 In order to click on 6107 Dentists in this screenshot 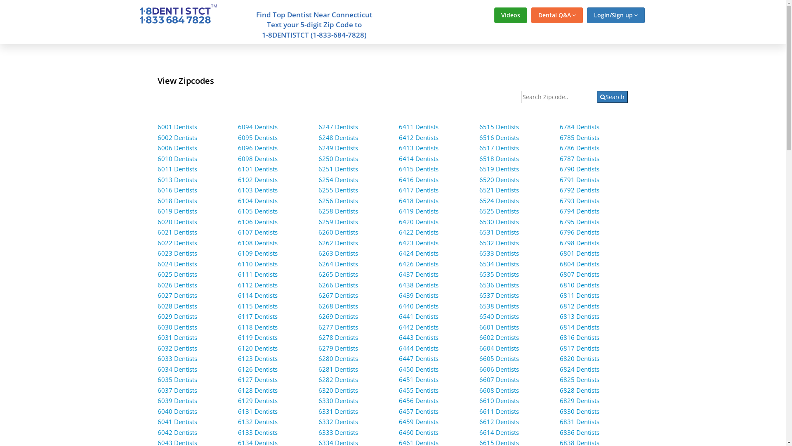, I will do `click(258, 232)`.